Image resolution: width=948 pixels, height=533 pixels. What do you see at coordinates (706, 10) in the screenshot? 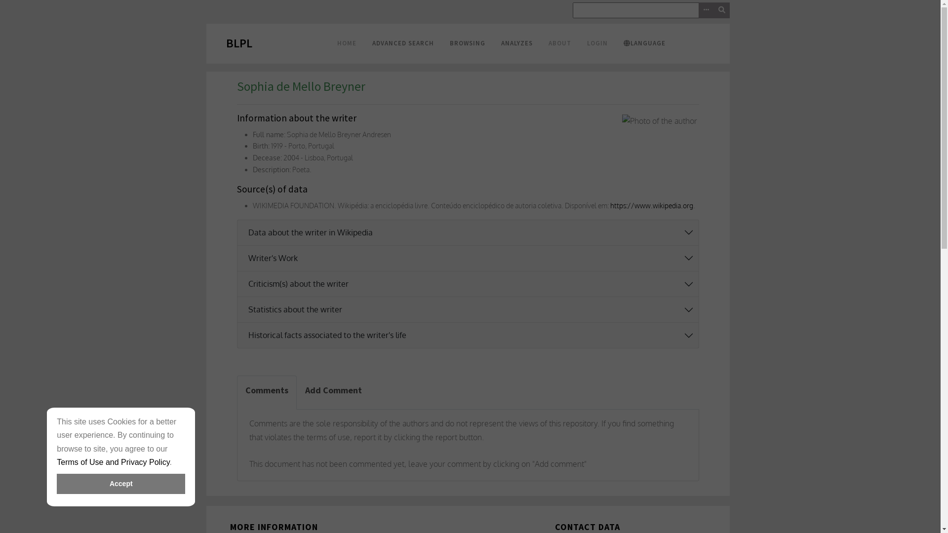
I see `Advanced Search` at bounding box center [706, 10].